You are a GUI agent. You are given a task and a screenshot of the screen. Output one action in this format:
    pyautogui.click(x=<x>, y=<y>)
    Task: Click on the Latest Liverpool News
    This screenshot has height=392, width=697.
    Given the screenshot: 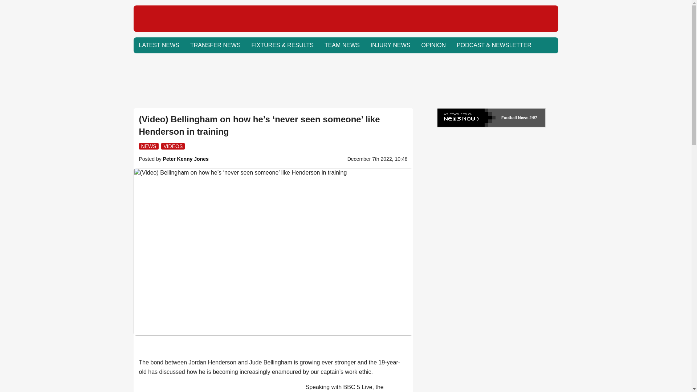 What is the action you would take?
    pyautogui.click(x=159, y=45)
    